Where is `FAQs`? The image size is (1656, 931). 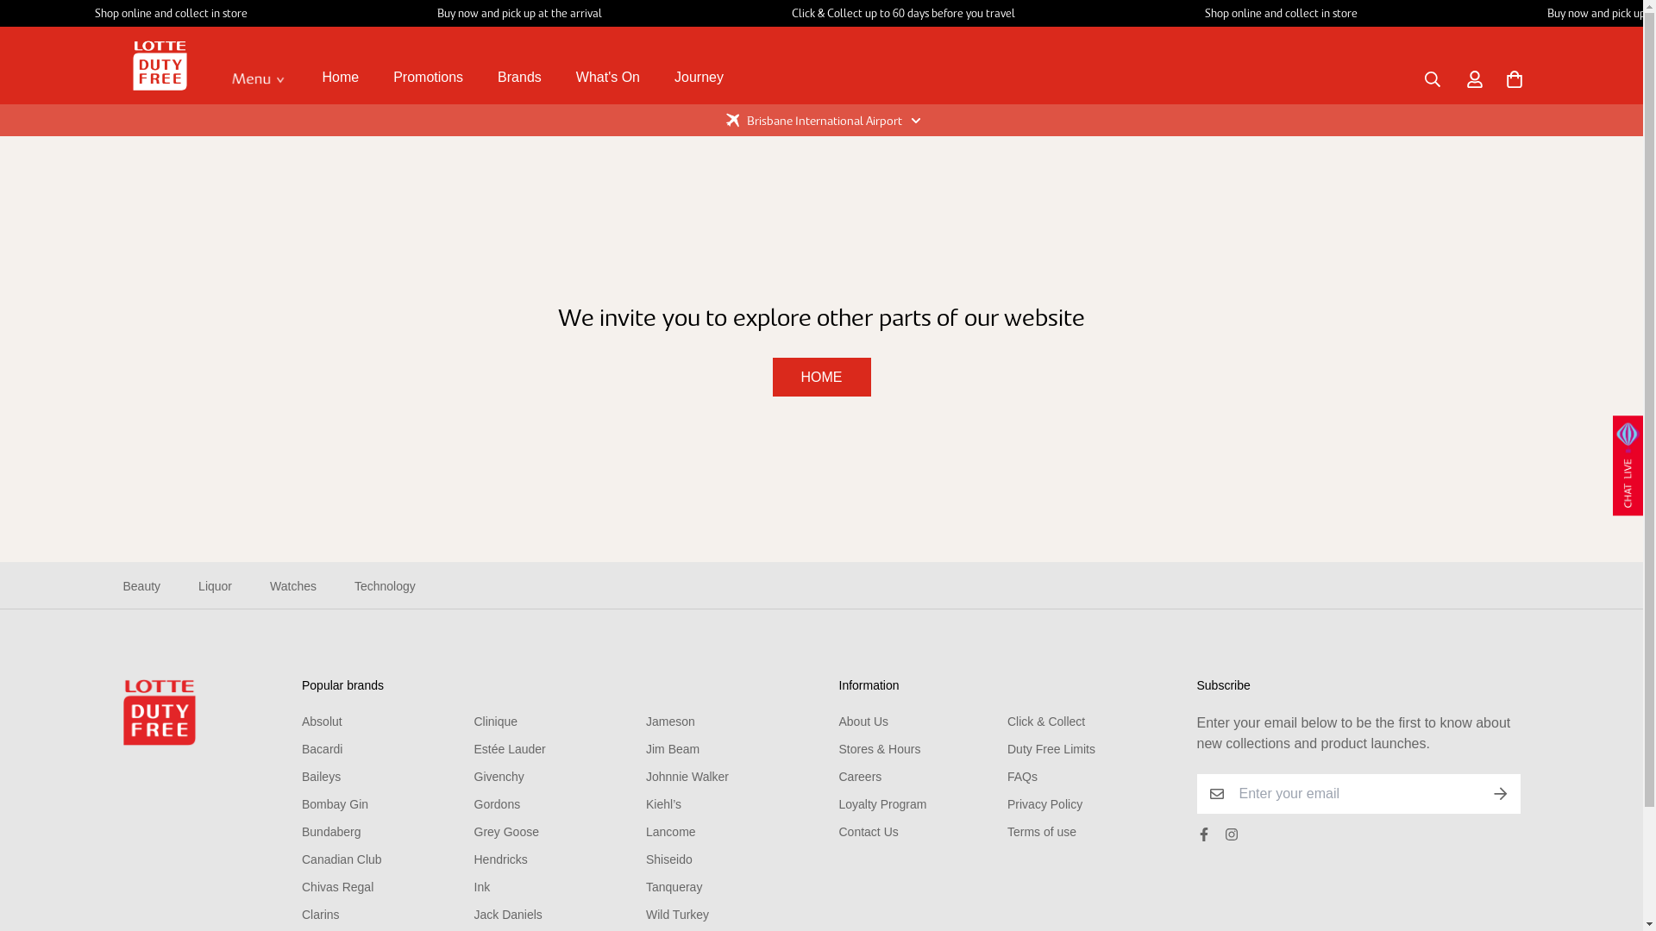 FAQs is located at coordinates (1023, 777).